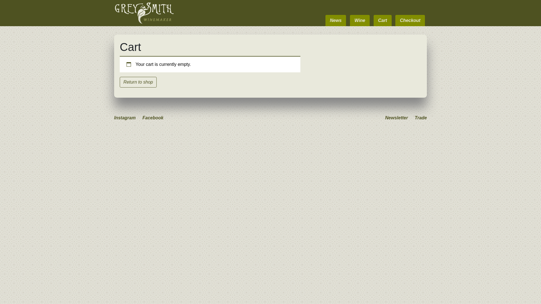  What do you see at coordinates (153, 118) in the screenshot?
I see `Facebook` at bounding box center [153, 118].